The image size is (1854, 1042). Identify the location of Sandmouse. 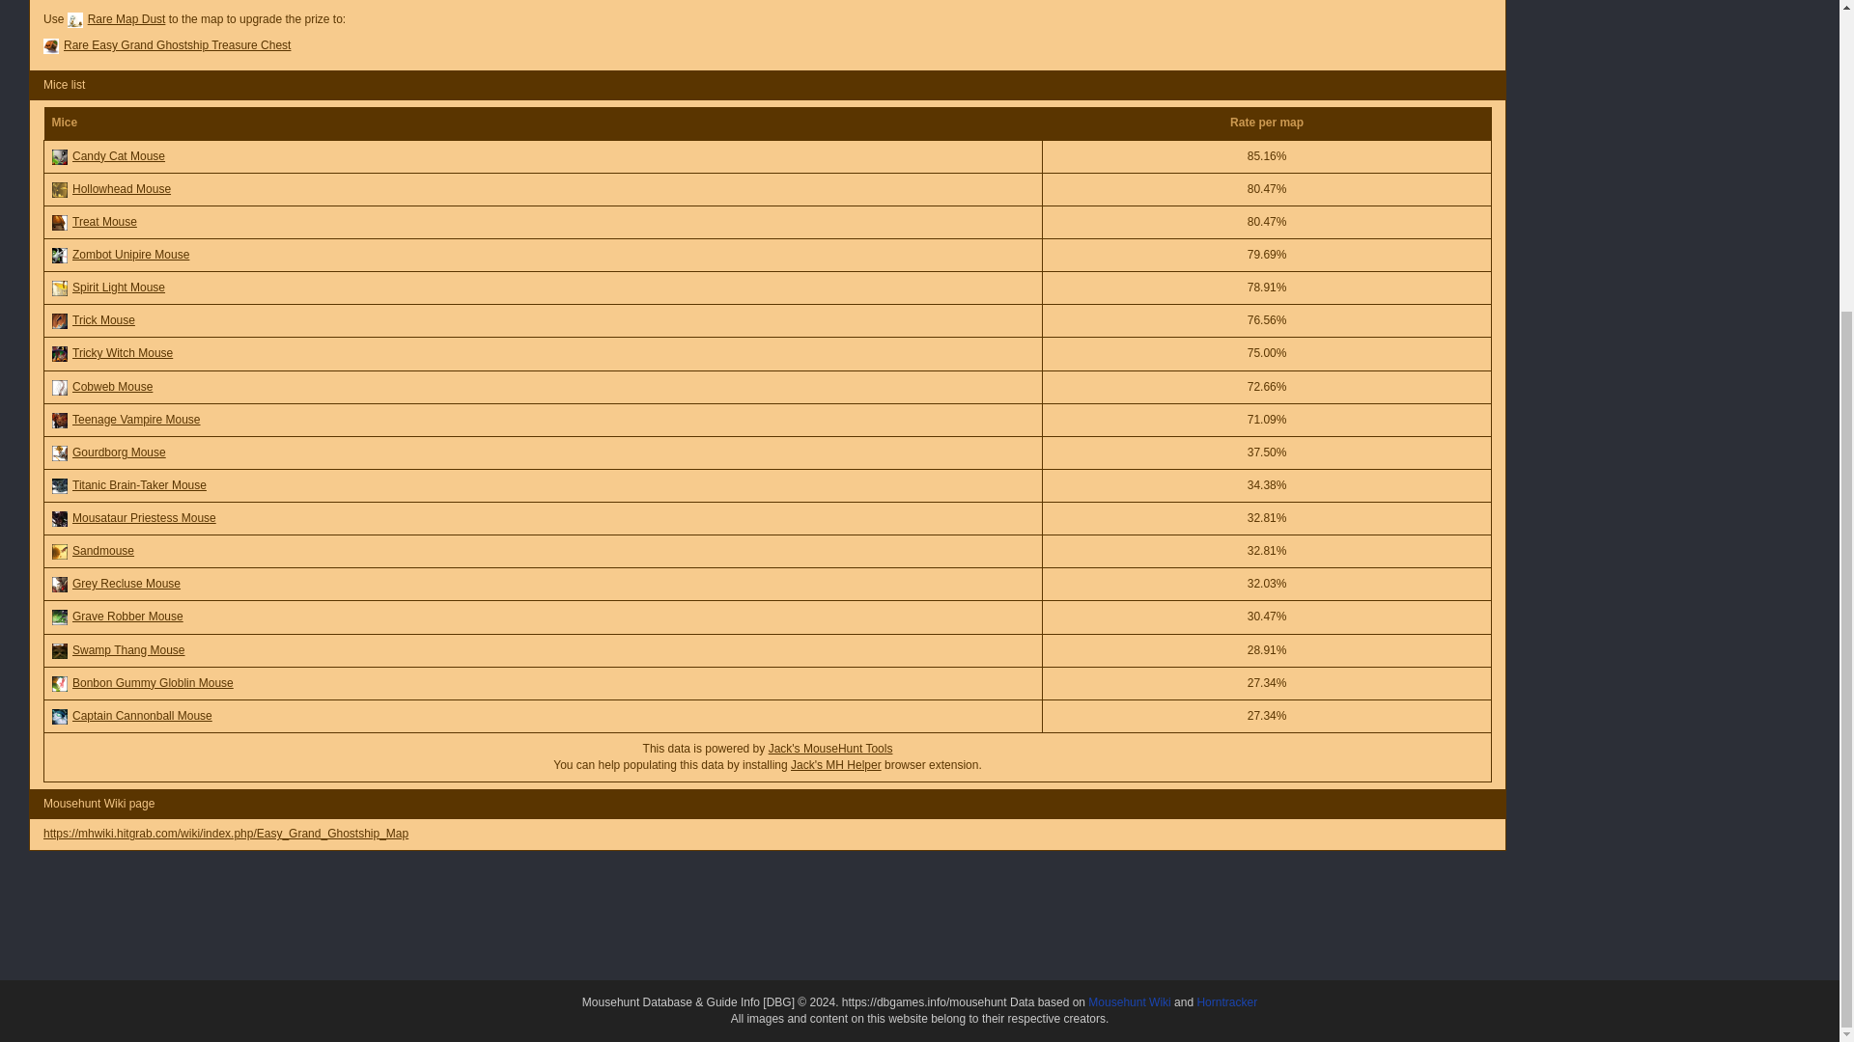
(59, 551).